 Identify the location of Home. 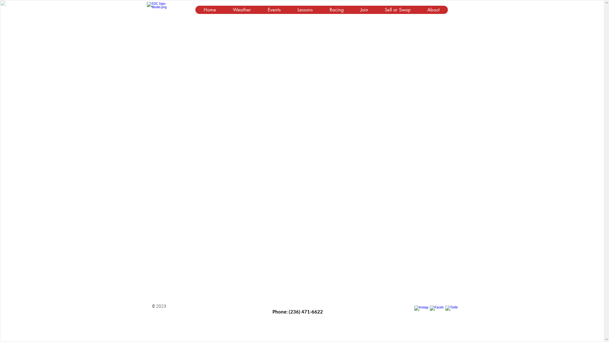
(210, 10).